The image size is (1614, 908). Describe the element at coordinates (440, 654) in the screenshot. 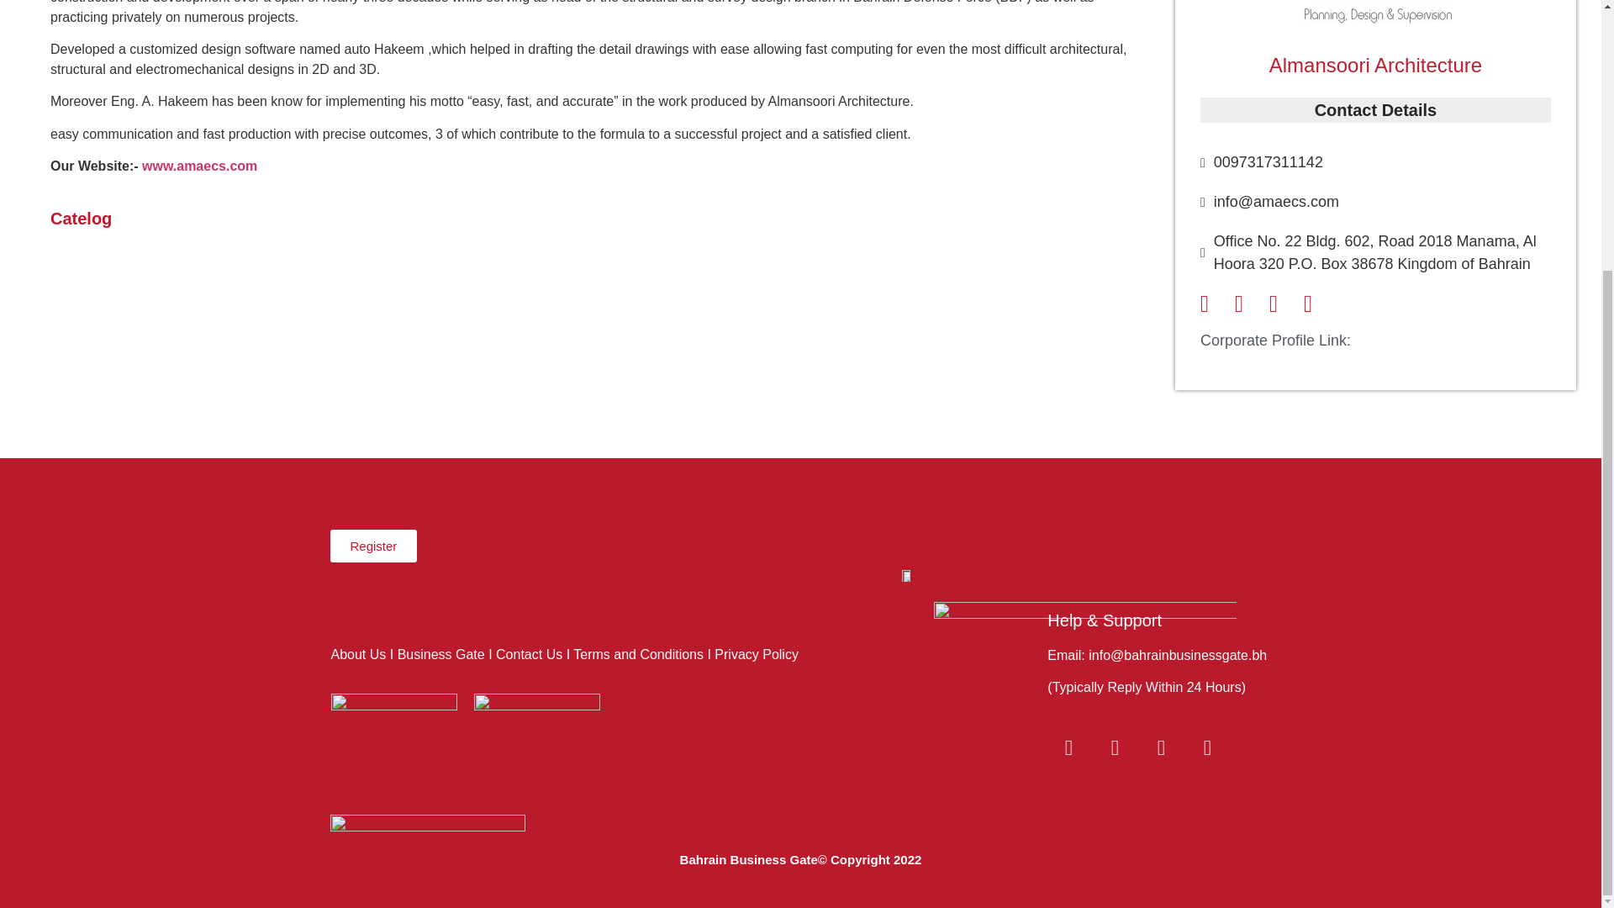

I see `Business Gate` at that location.